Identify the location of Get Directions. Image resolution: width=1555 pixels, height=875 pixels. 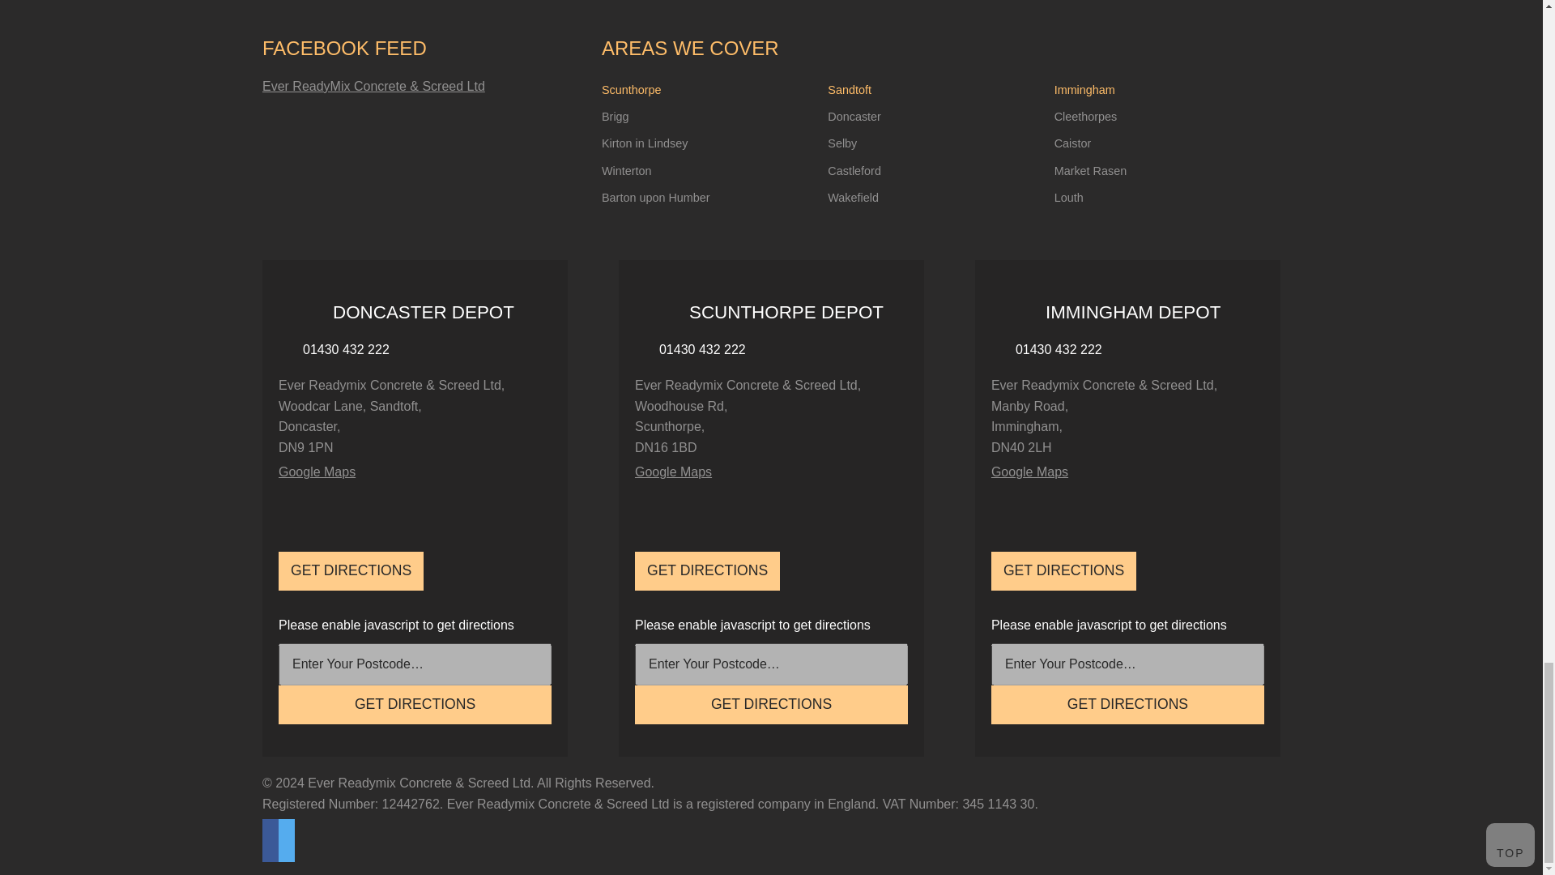
(415, 705).